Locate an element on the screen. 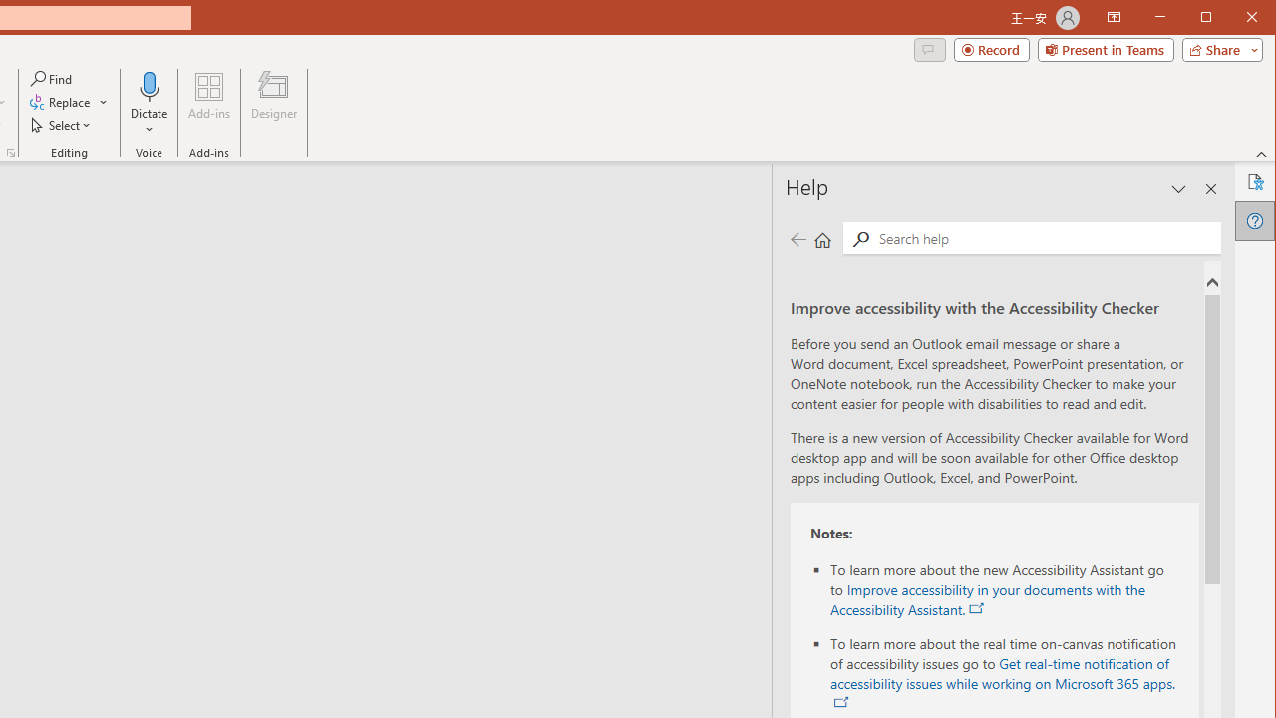  Previous page is located at coordinates (797, 239).